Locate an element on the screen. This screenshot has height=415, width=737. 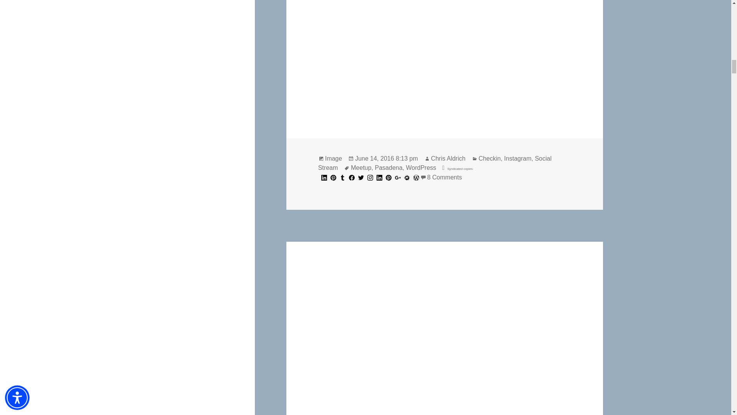
Meetup is located at coordinates (407, 178).